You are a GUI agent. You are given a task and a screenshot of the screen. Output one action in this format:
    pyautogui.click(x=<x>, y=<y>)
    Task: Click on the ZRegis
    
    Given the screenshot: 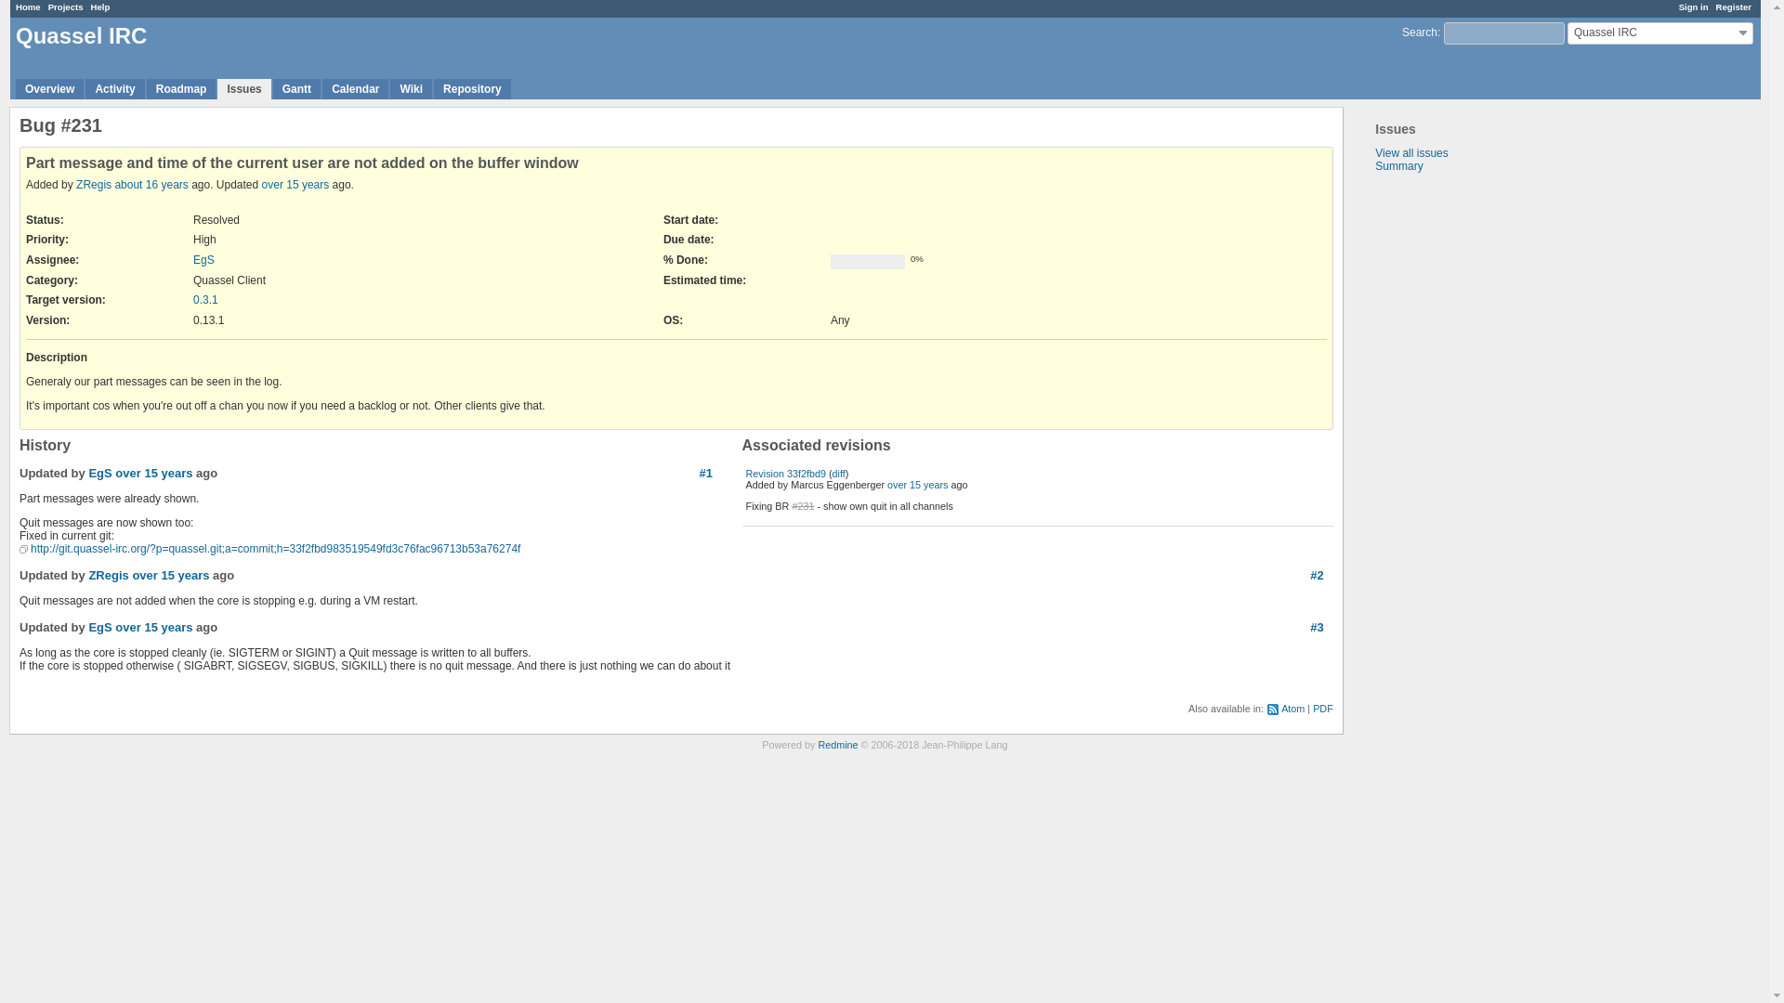 What is the action you would take?
    pyautogui.click(x=108, y=576)
    